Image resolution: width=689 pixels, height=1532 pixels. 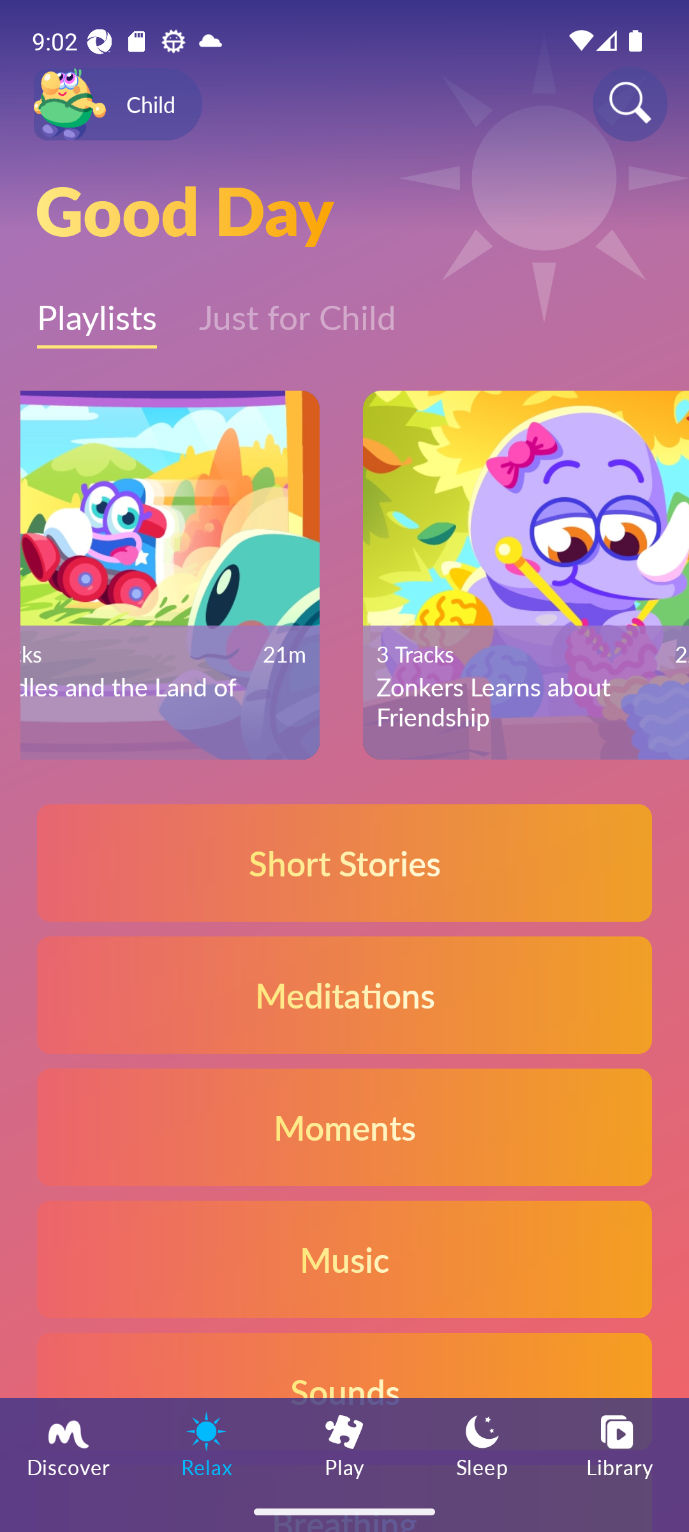 I want to click on Sleep, so click(x=482, y=1444).